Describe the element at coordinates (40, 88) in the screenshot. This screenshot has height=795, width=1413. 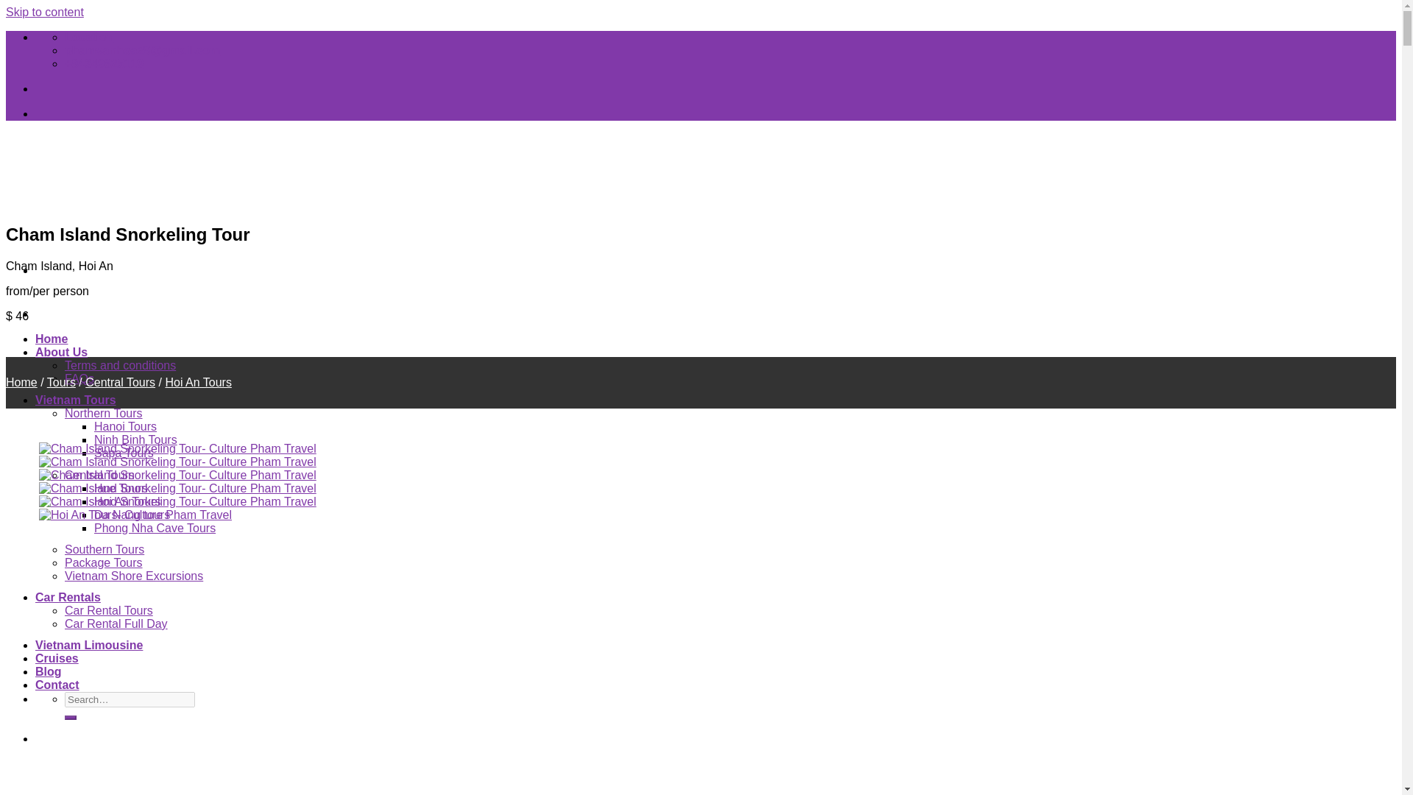
I see `Facebook-share` at that location.